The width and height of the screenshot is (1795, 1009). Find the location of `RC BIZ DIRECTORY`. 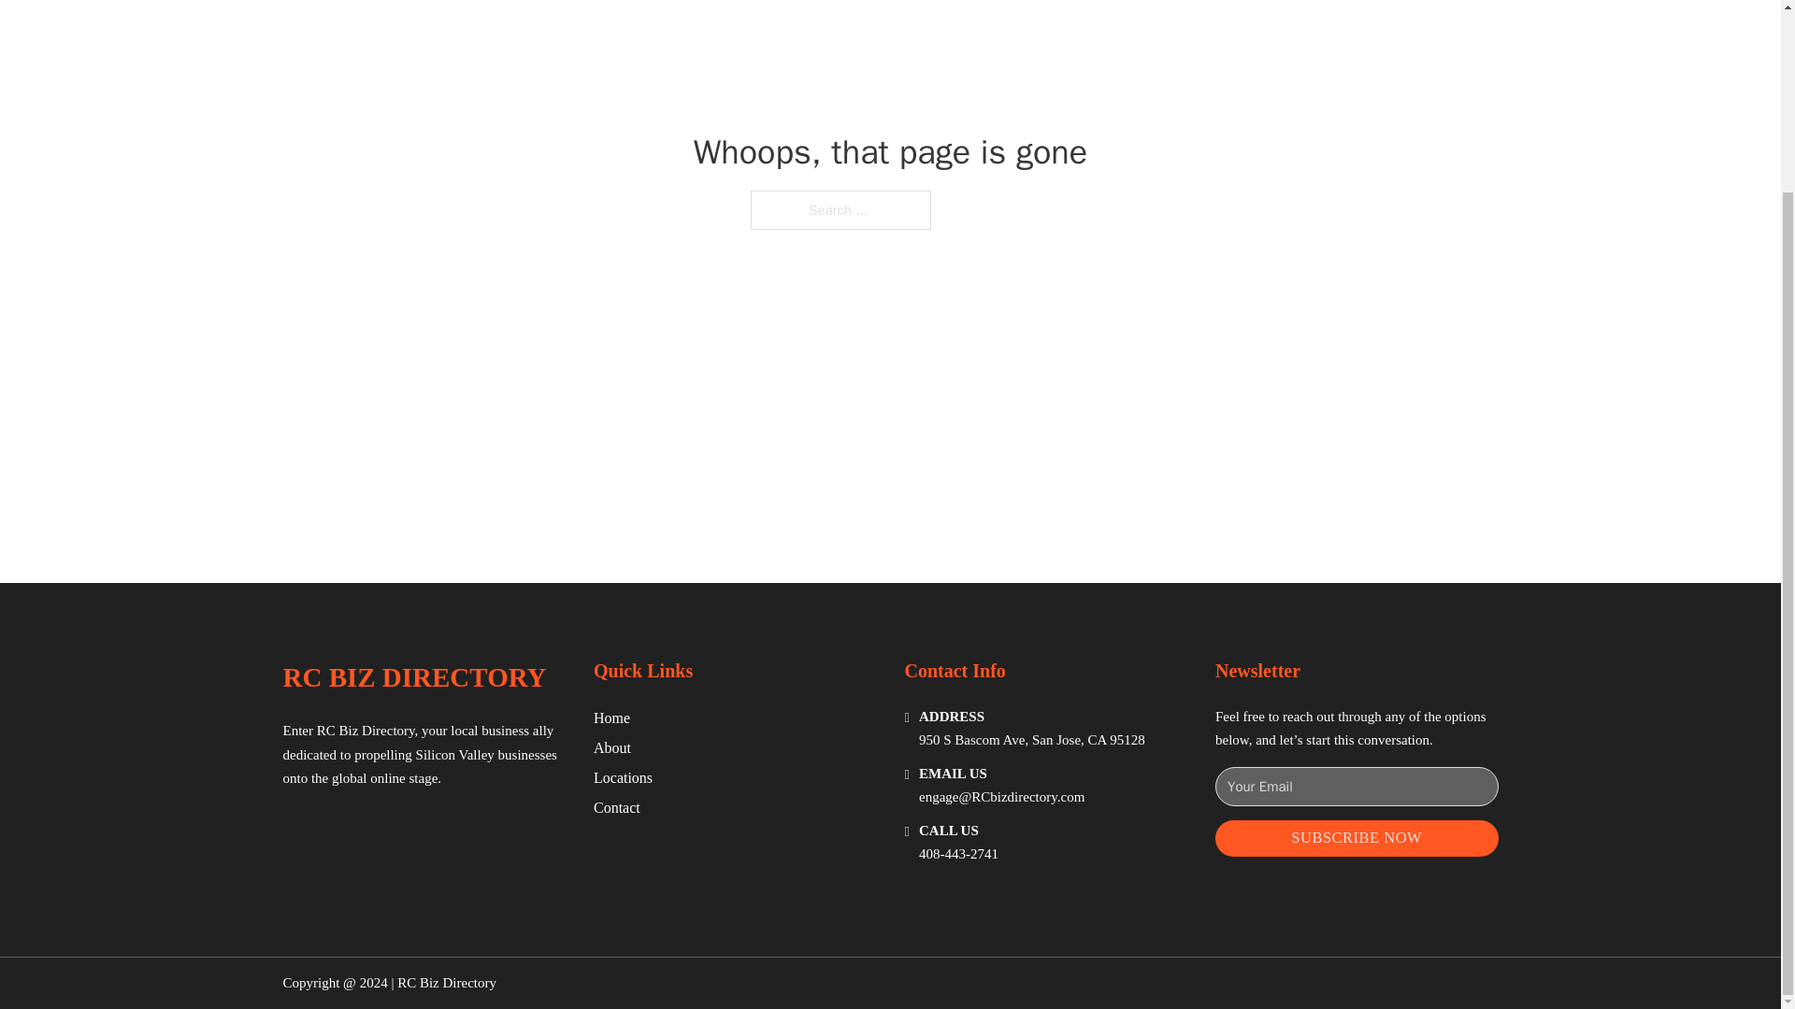

RC BIZ DIRECTORY is located at coordinates (413, 676).